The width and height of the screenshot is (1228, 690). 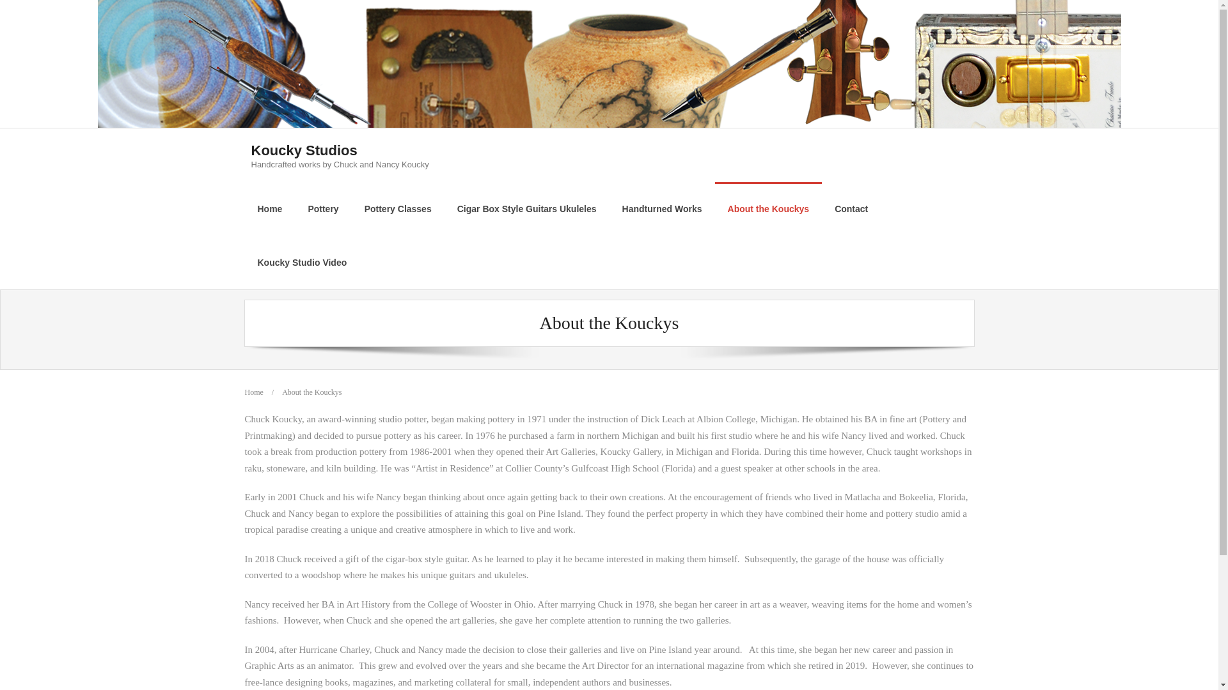 What do you see at coordinates (661, 209) in the screenshot?
I see `Handturned Works` at bounding box center [661, 209].